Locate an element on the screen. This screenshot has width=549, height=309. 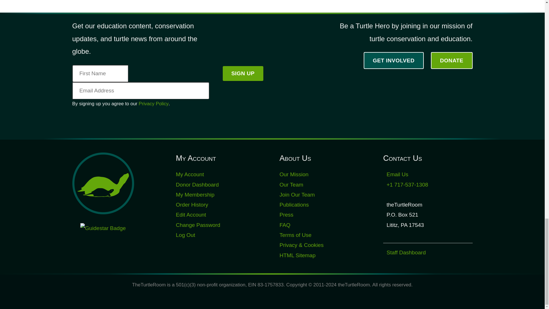
Staff Login is located at coordinates (406, 252).